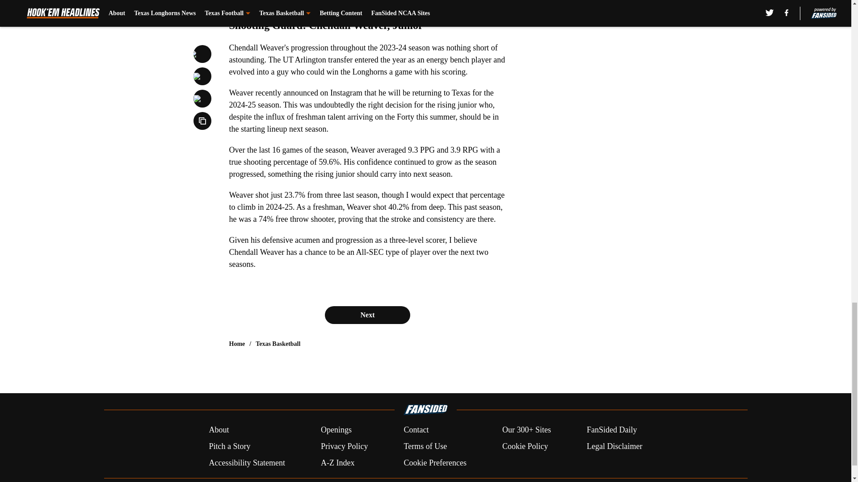 The image size is (858, 482). I want to click on Pitch a Story, so click(229, 446).